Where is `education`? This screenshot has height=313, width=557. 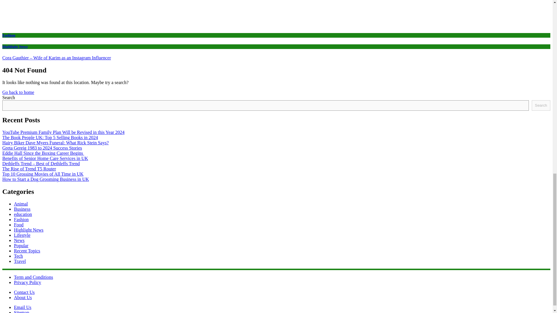
education is located at coordinates (23, 214).